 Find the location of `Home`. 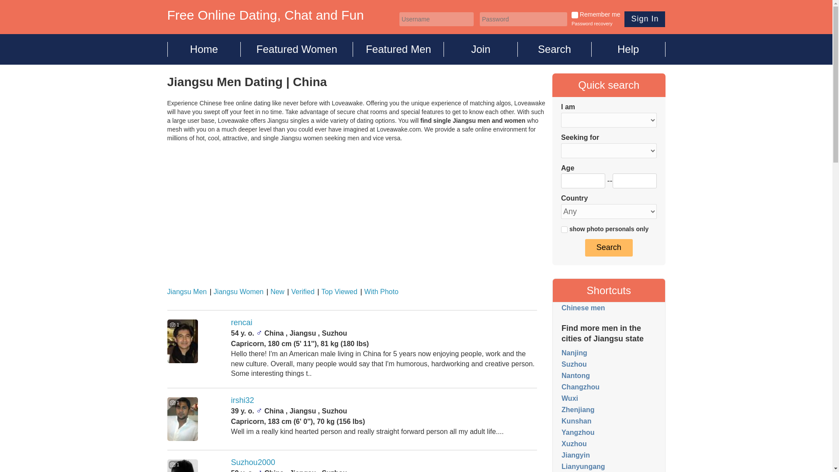

Home is located at coordinates (204, 49).